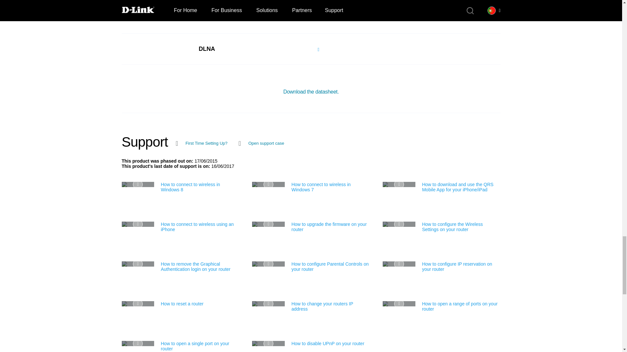  I want to click on Download the datasheet., so click(311, 92).